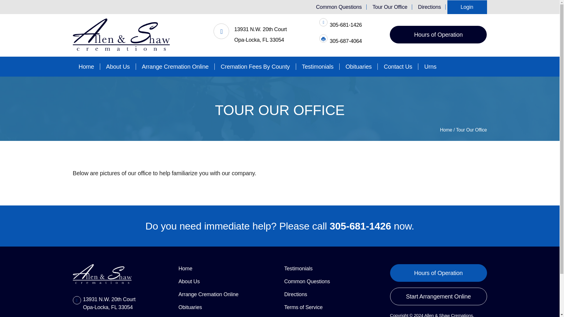 Image resolution: width=564 pixels, height=317 pixels. Describe the element at coordinates (358, 66) in the screenshot. I see `Obituaries` at that location.